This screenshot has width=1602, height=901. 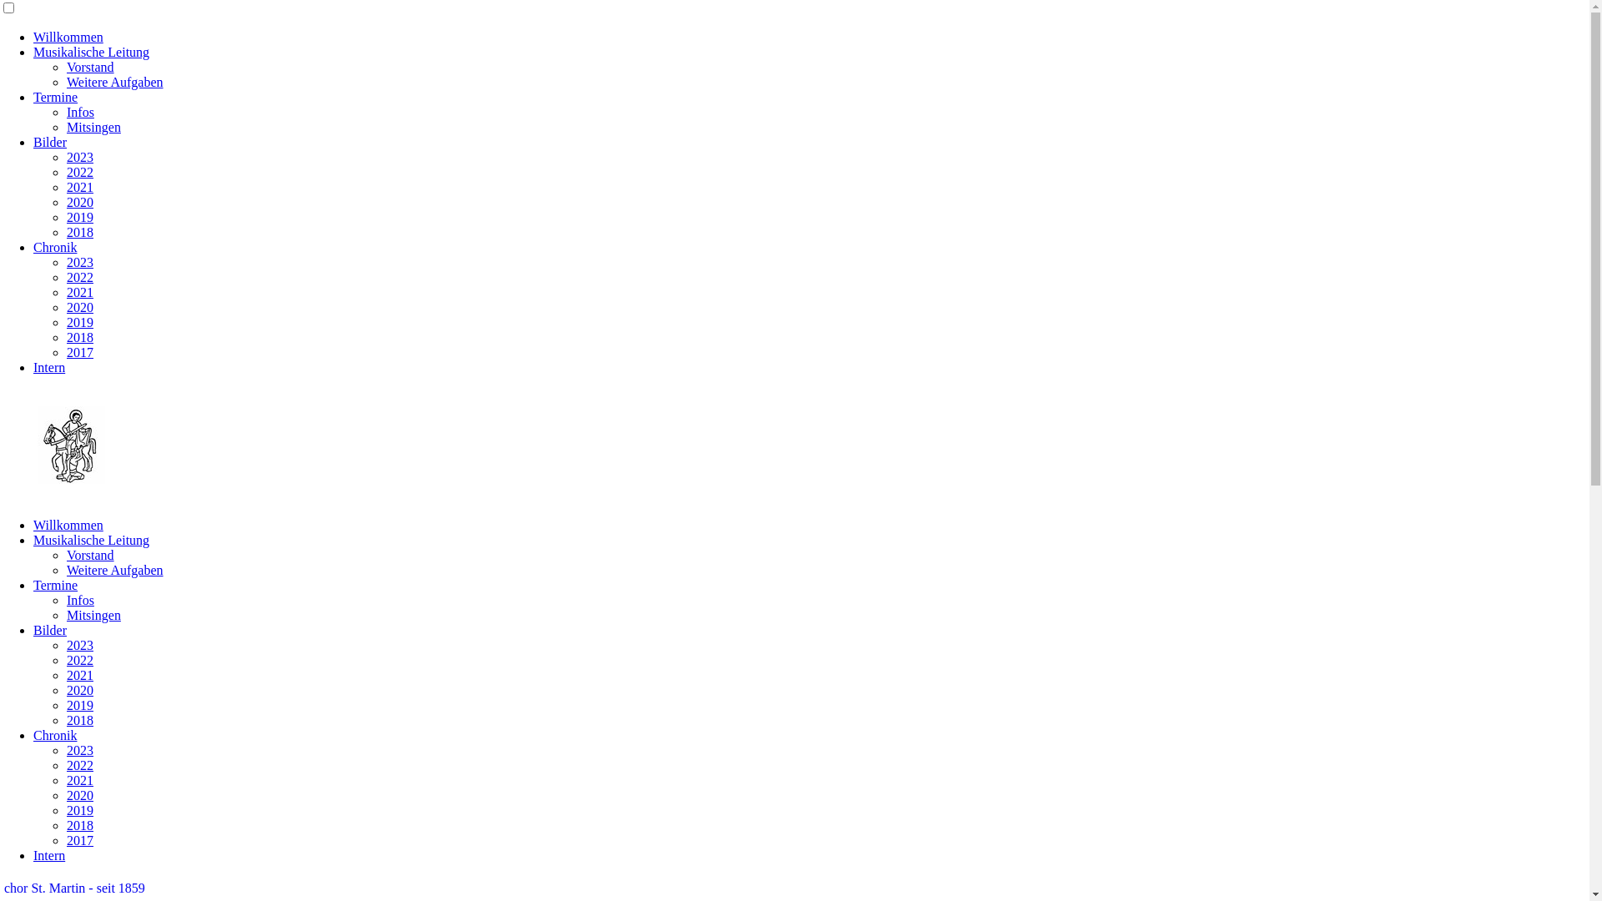 What do you see at coordinates (80, 157) in the screenshot?
I see `2023` at bounding box center [80, 157].